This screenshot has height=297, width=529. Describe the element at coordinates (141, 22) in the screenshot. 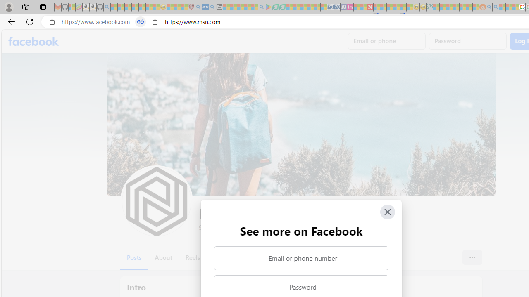

I see `Tabs in split screen` at that location.